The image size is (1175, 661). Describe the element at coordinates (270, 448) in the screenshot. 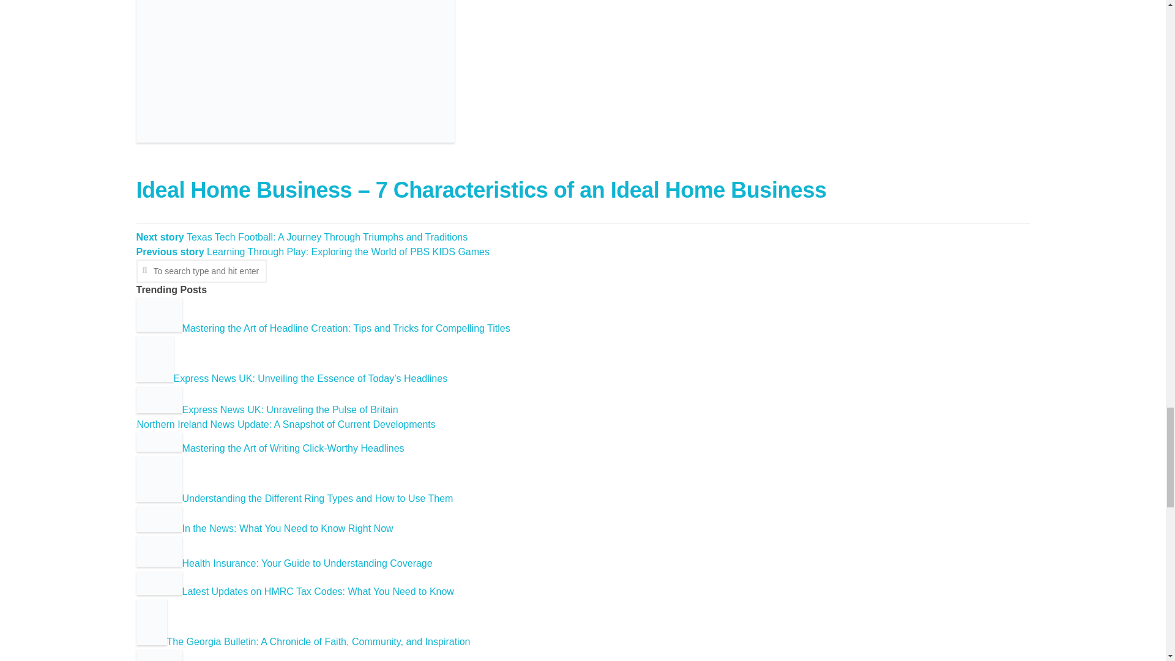

I see `Mastering the Art of Writing Click-Worthy Headlines` at that location.